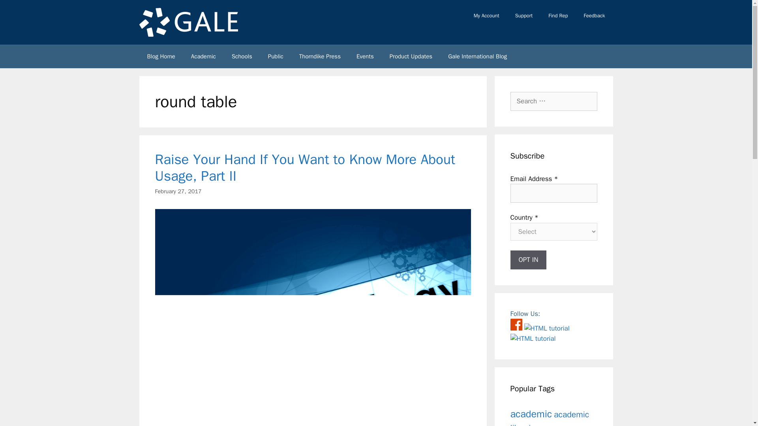  What do you see at coordinates (411, 56) in the screenshot?
I see `Product Updates` at bounding box center [411, 56].